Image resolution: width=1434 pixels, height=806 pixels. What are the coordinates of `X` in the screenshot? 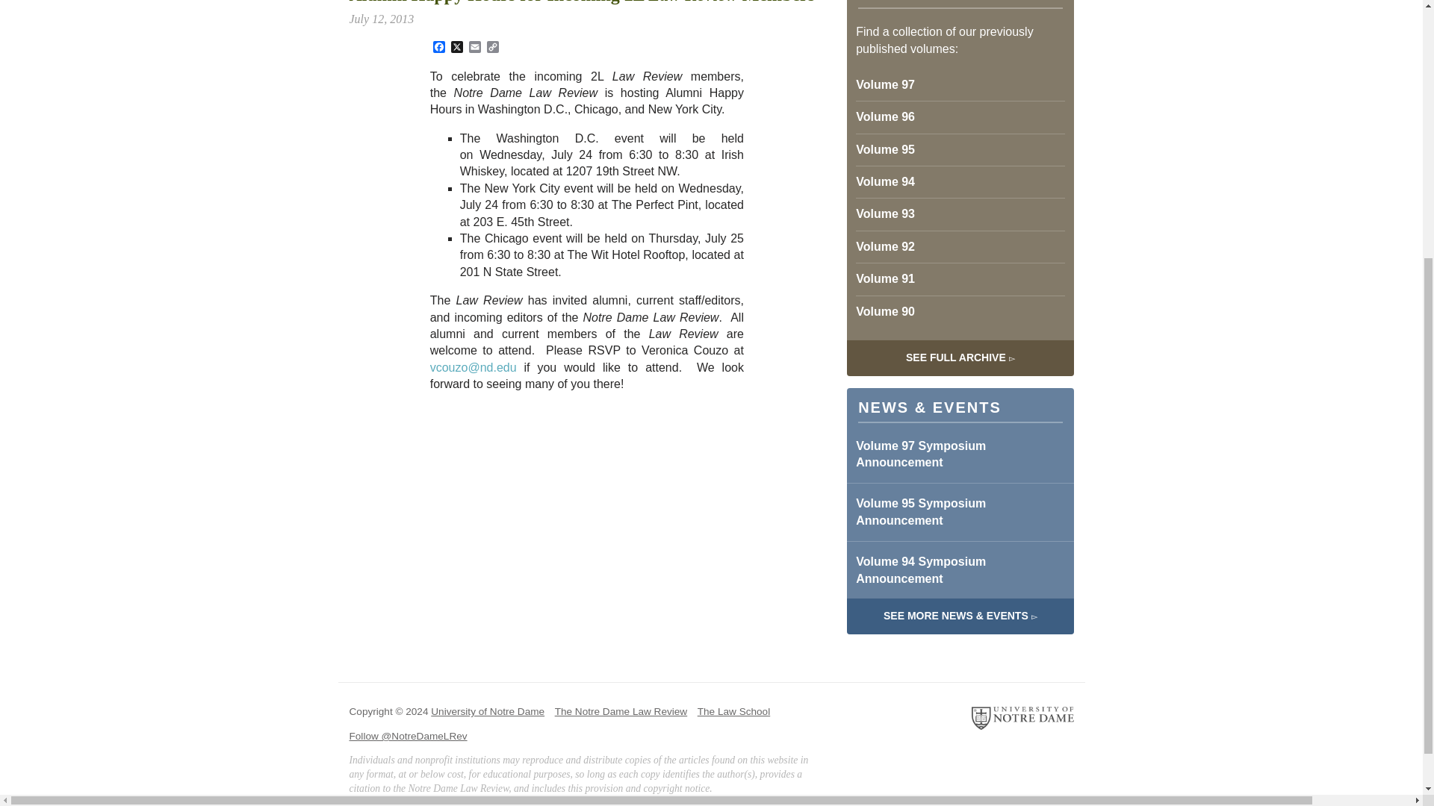 It's located at (457, 48).